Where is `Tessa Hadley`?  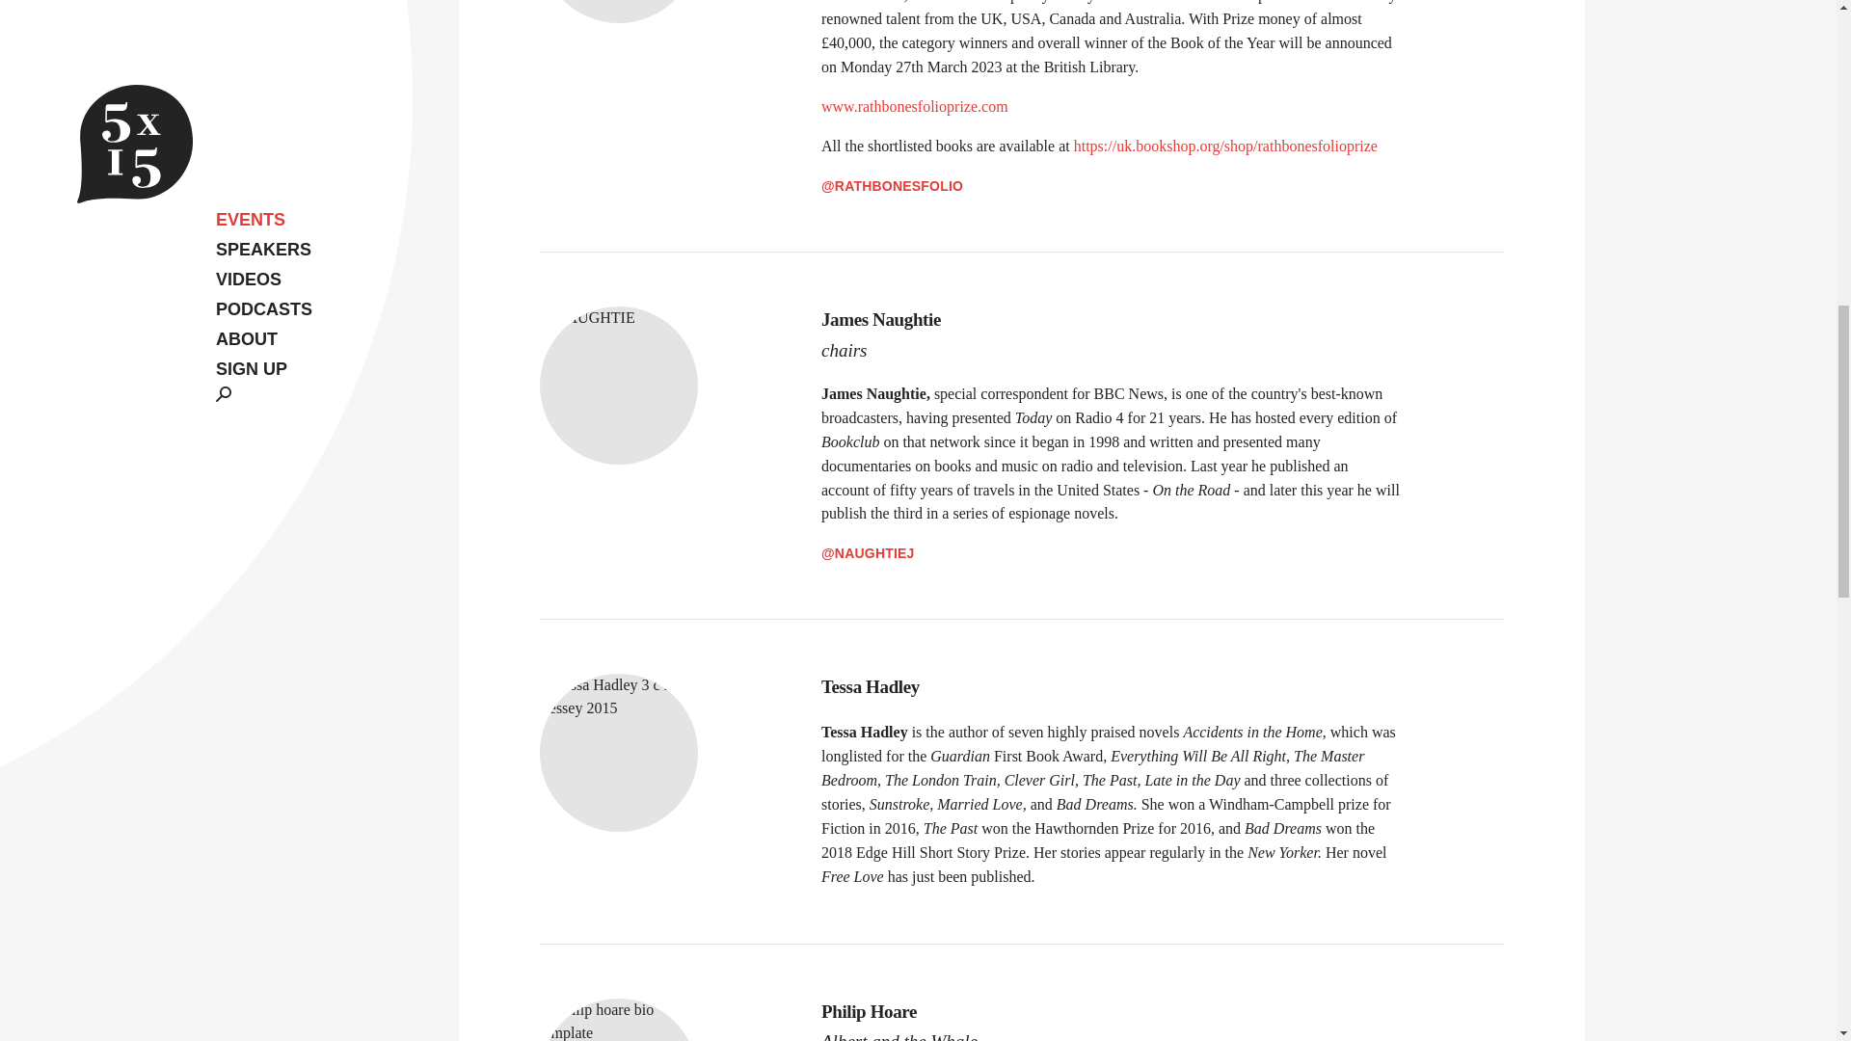
Tessa Hadley is located at coordinates (1111, 686).